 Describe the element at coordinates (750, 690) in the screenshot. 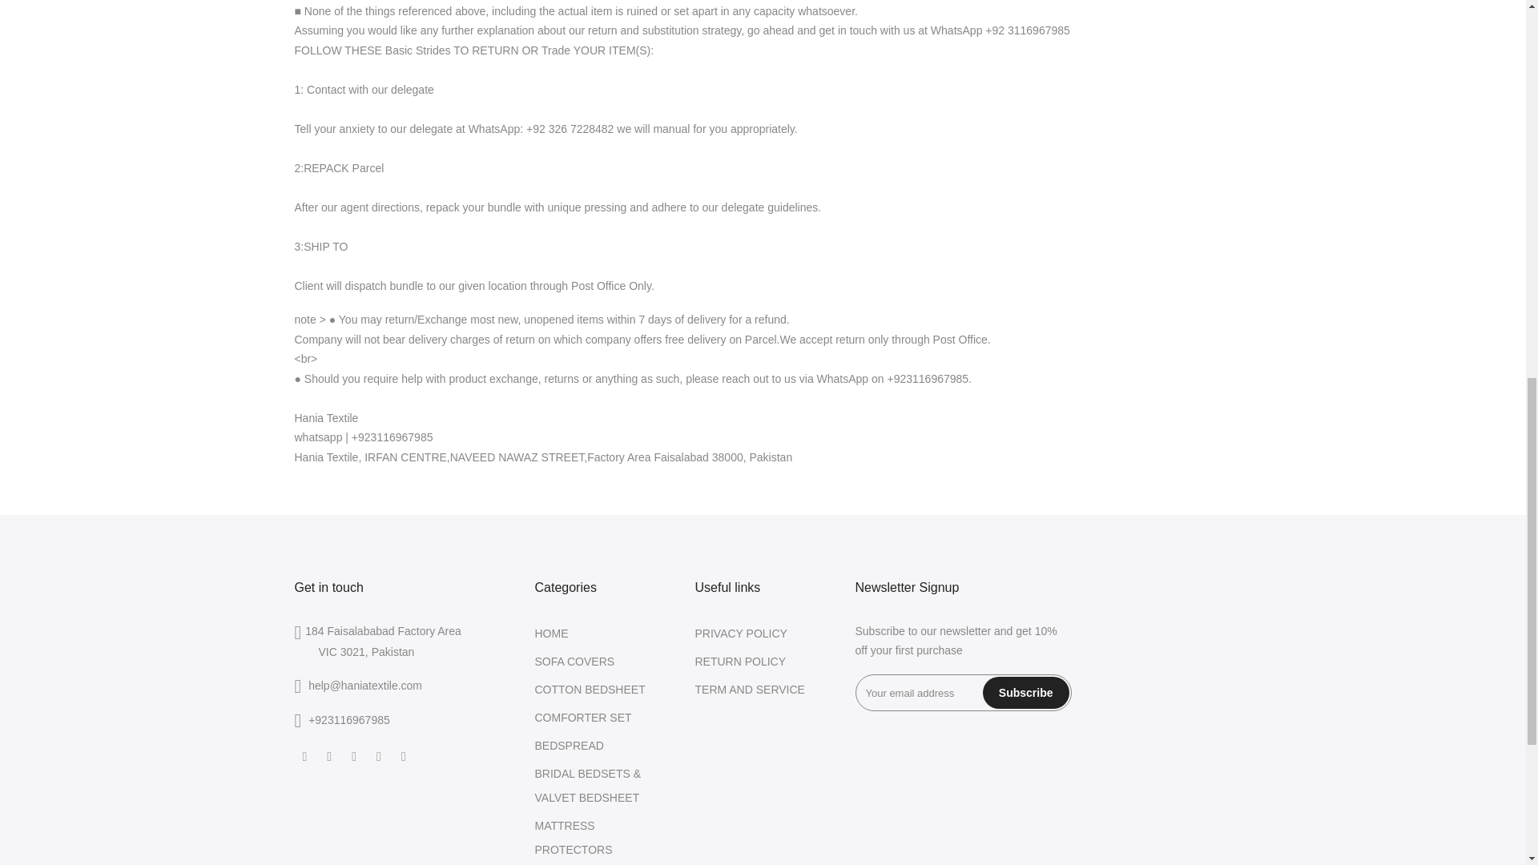

I see `TERM AND SERVICE` at that location.